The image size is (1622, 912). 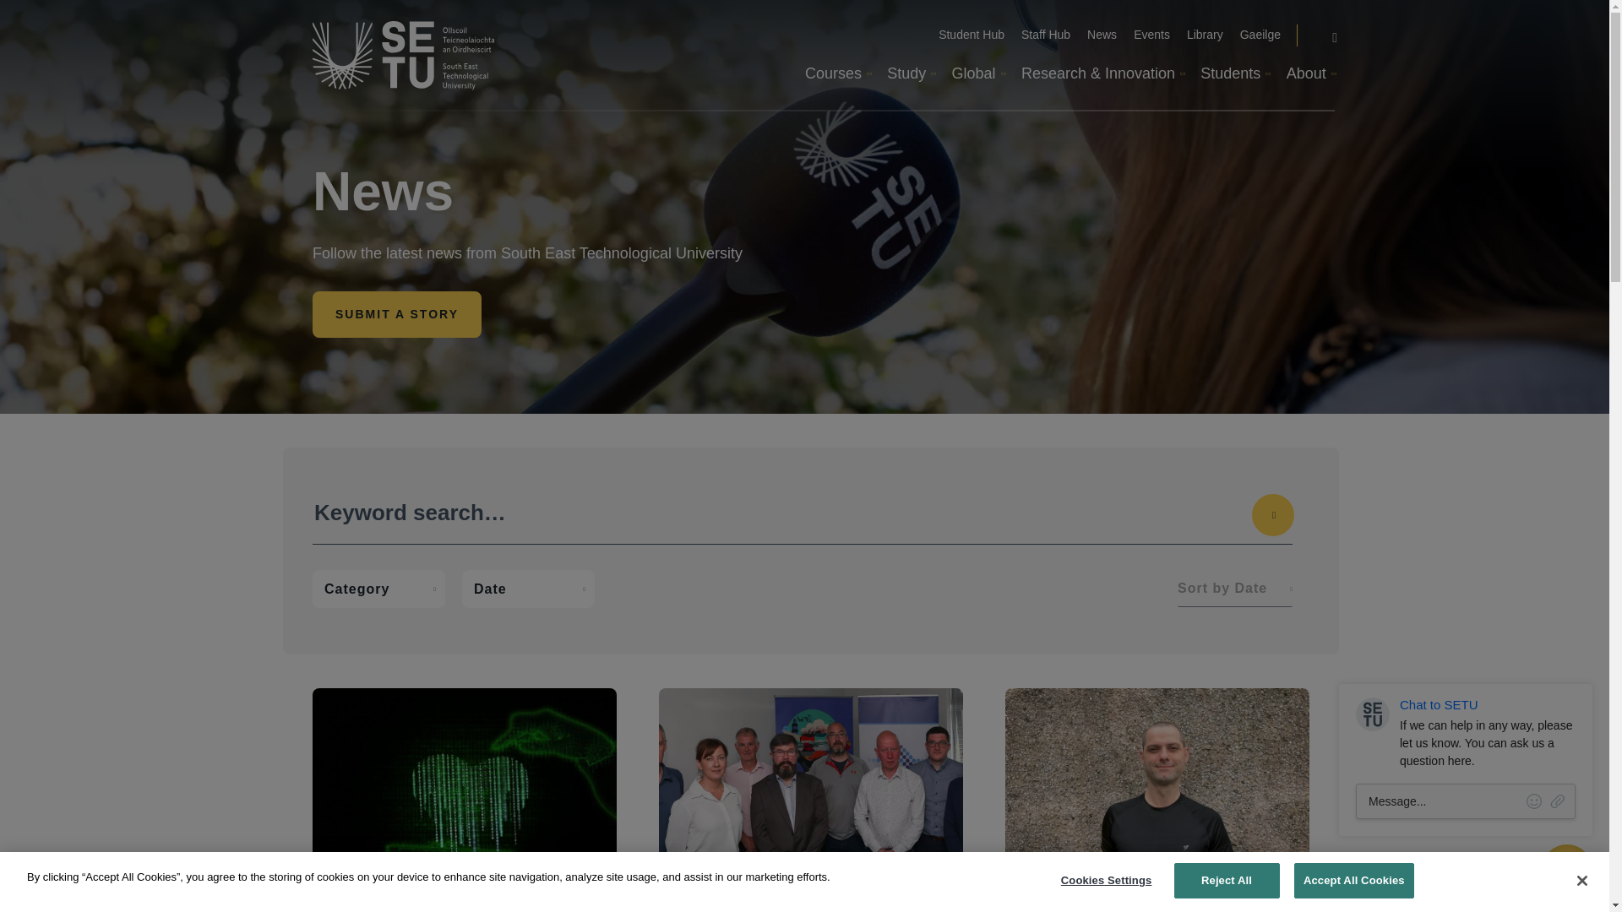 What do you see at coordinates (1102, 35) in the screenshot?
I see `News` at bounding box center [1102, 35].